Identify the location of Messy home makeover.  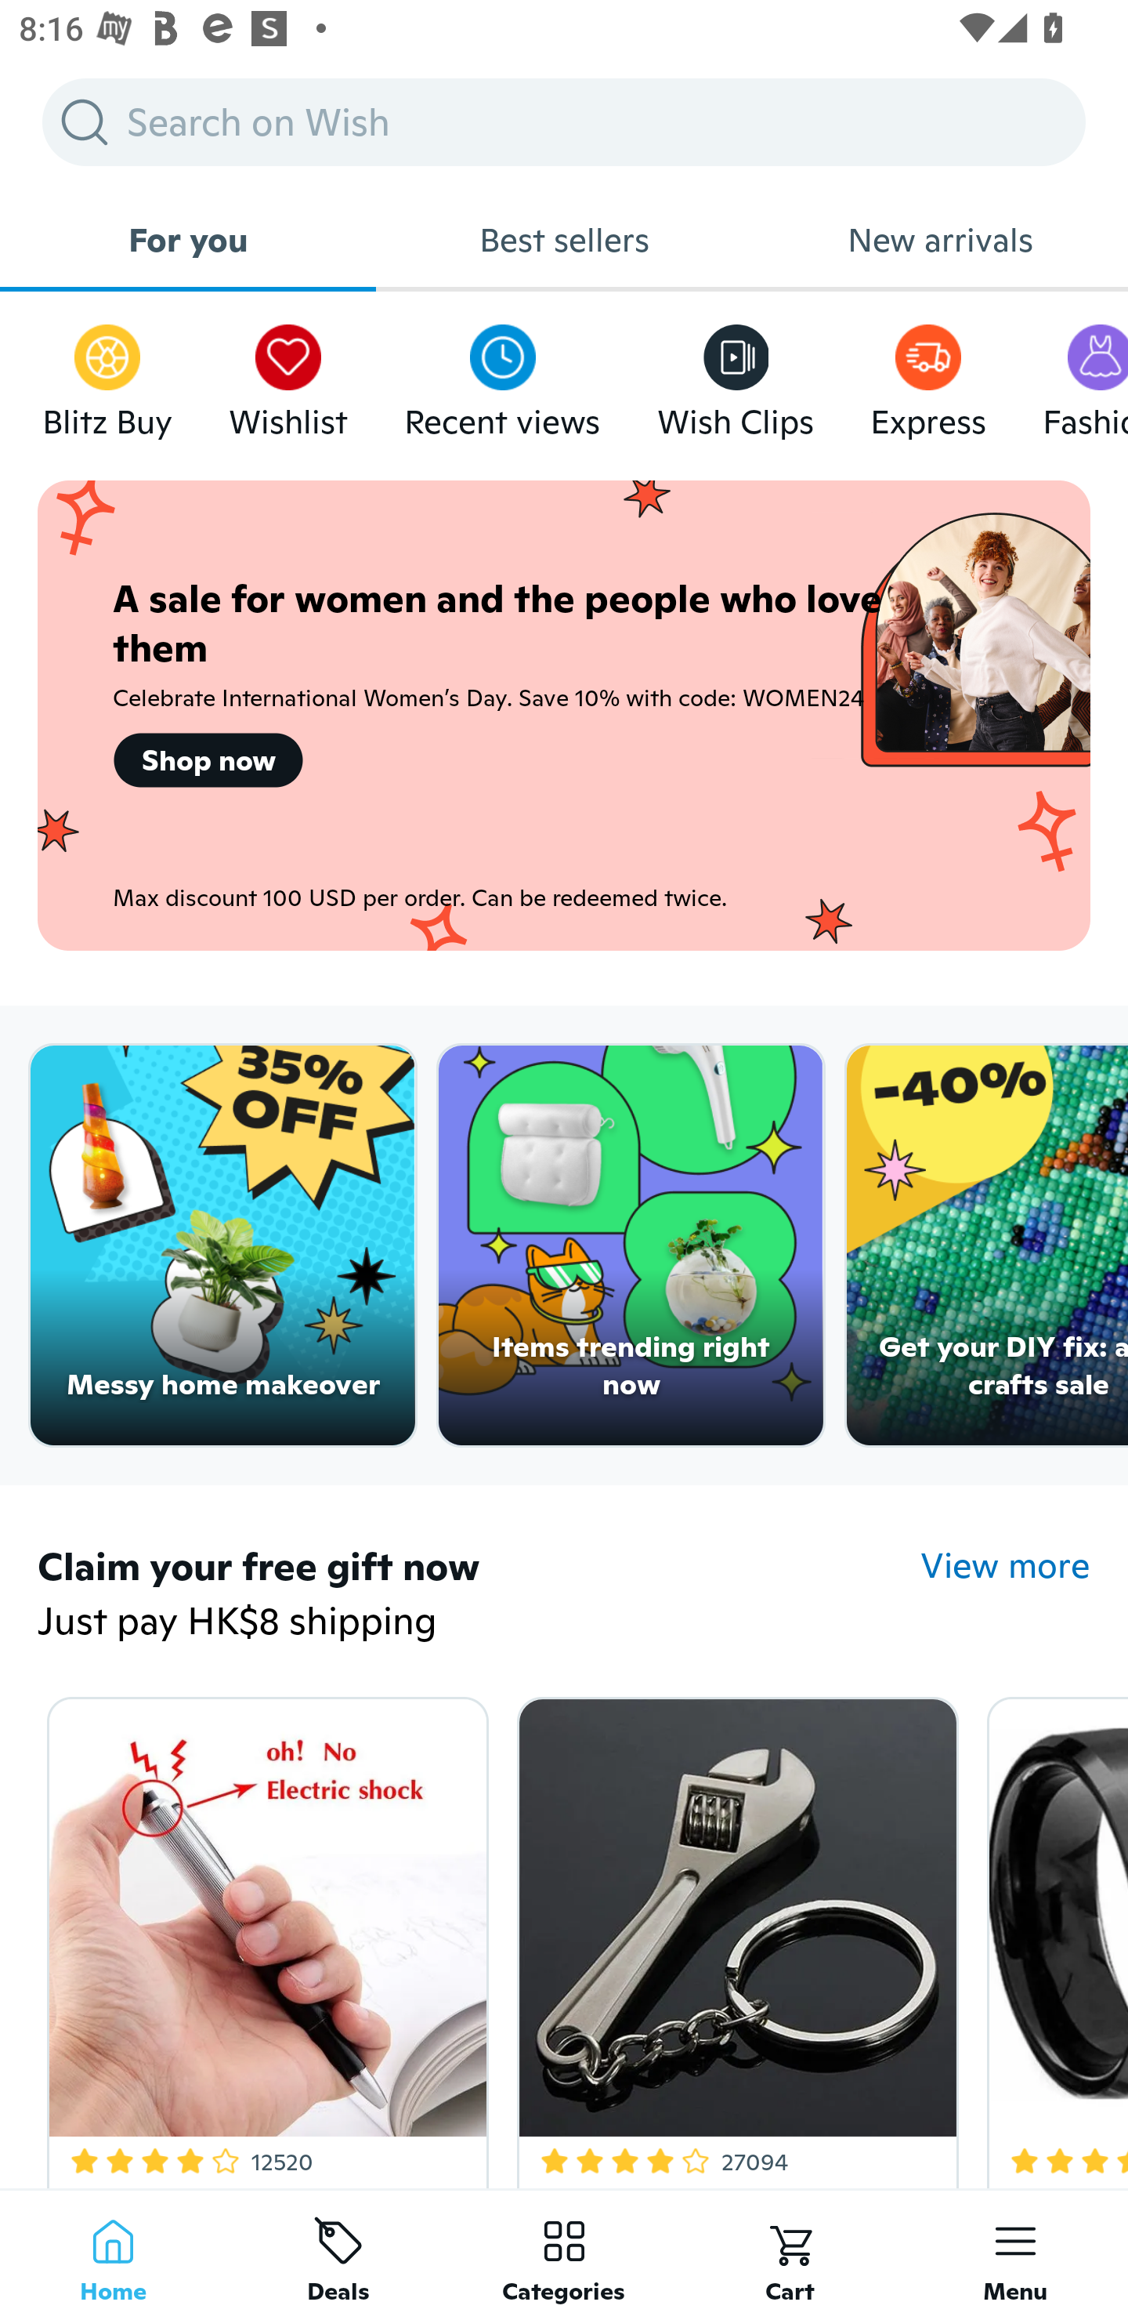
(222, 1245).